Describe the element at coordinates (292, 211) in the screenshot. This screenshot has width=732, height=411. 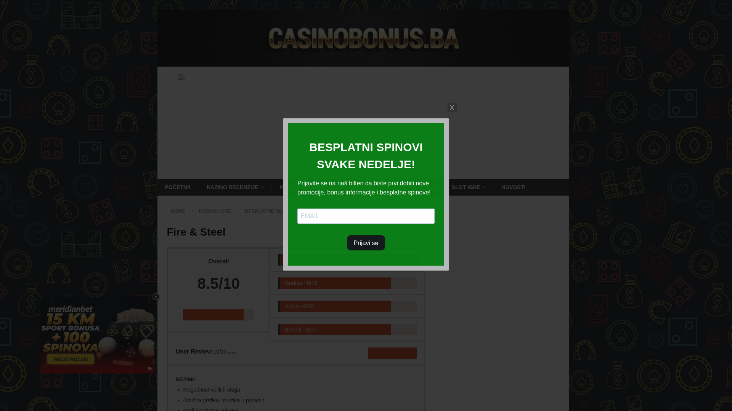
I see `BESPLATNE SLOT IGRE I KAZINO IGRE` at that location.